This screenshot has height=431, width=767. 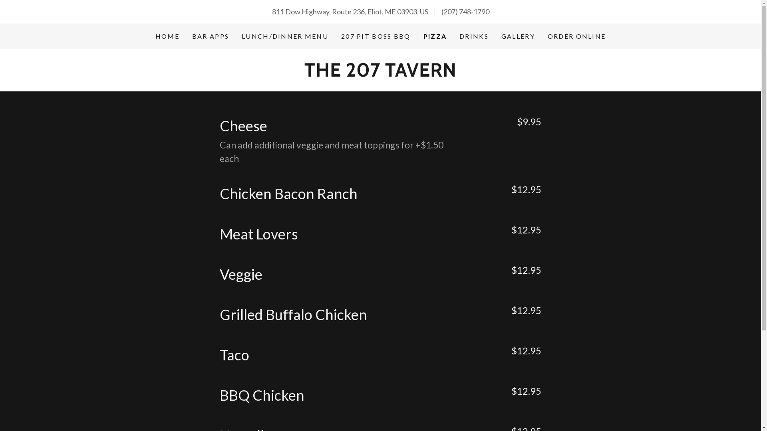 What do you see at coordinates (167, 36) in the screenshot?
I see `HOME` at bounding box center [167, 36].